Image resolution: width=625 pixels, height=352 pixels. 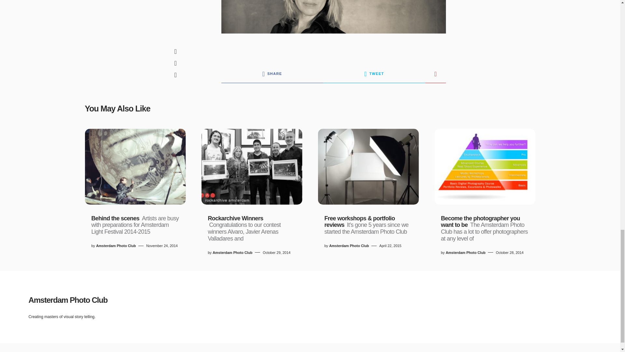 What do you see at coordinates (232, 253) in the screenshot?
I see `View all posts by Amsterdam Photo Club` at bounding box center [232, 253].